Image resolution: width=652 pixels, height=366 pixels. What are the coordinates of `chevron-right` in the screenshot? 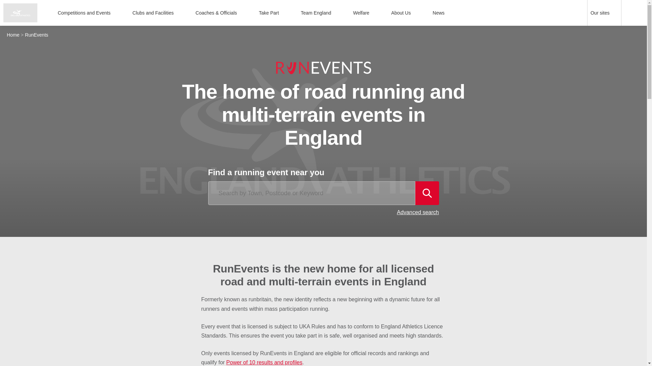 It's located at (375, 13).